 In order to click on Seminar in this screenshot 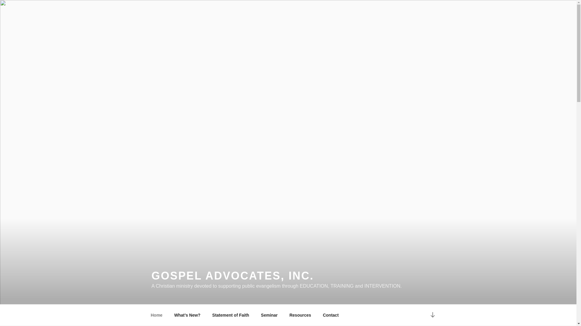, I will do `click(269, 315)`.